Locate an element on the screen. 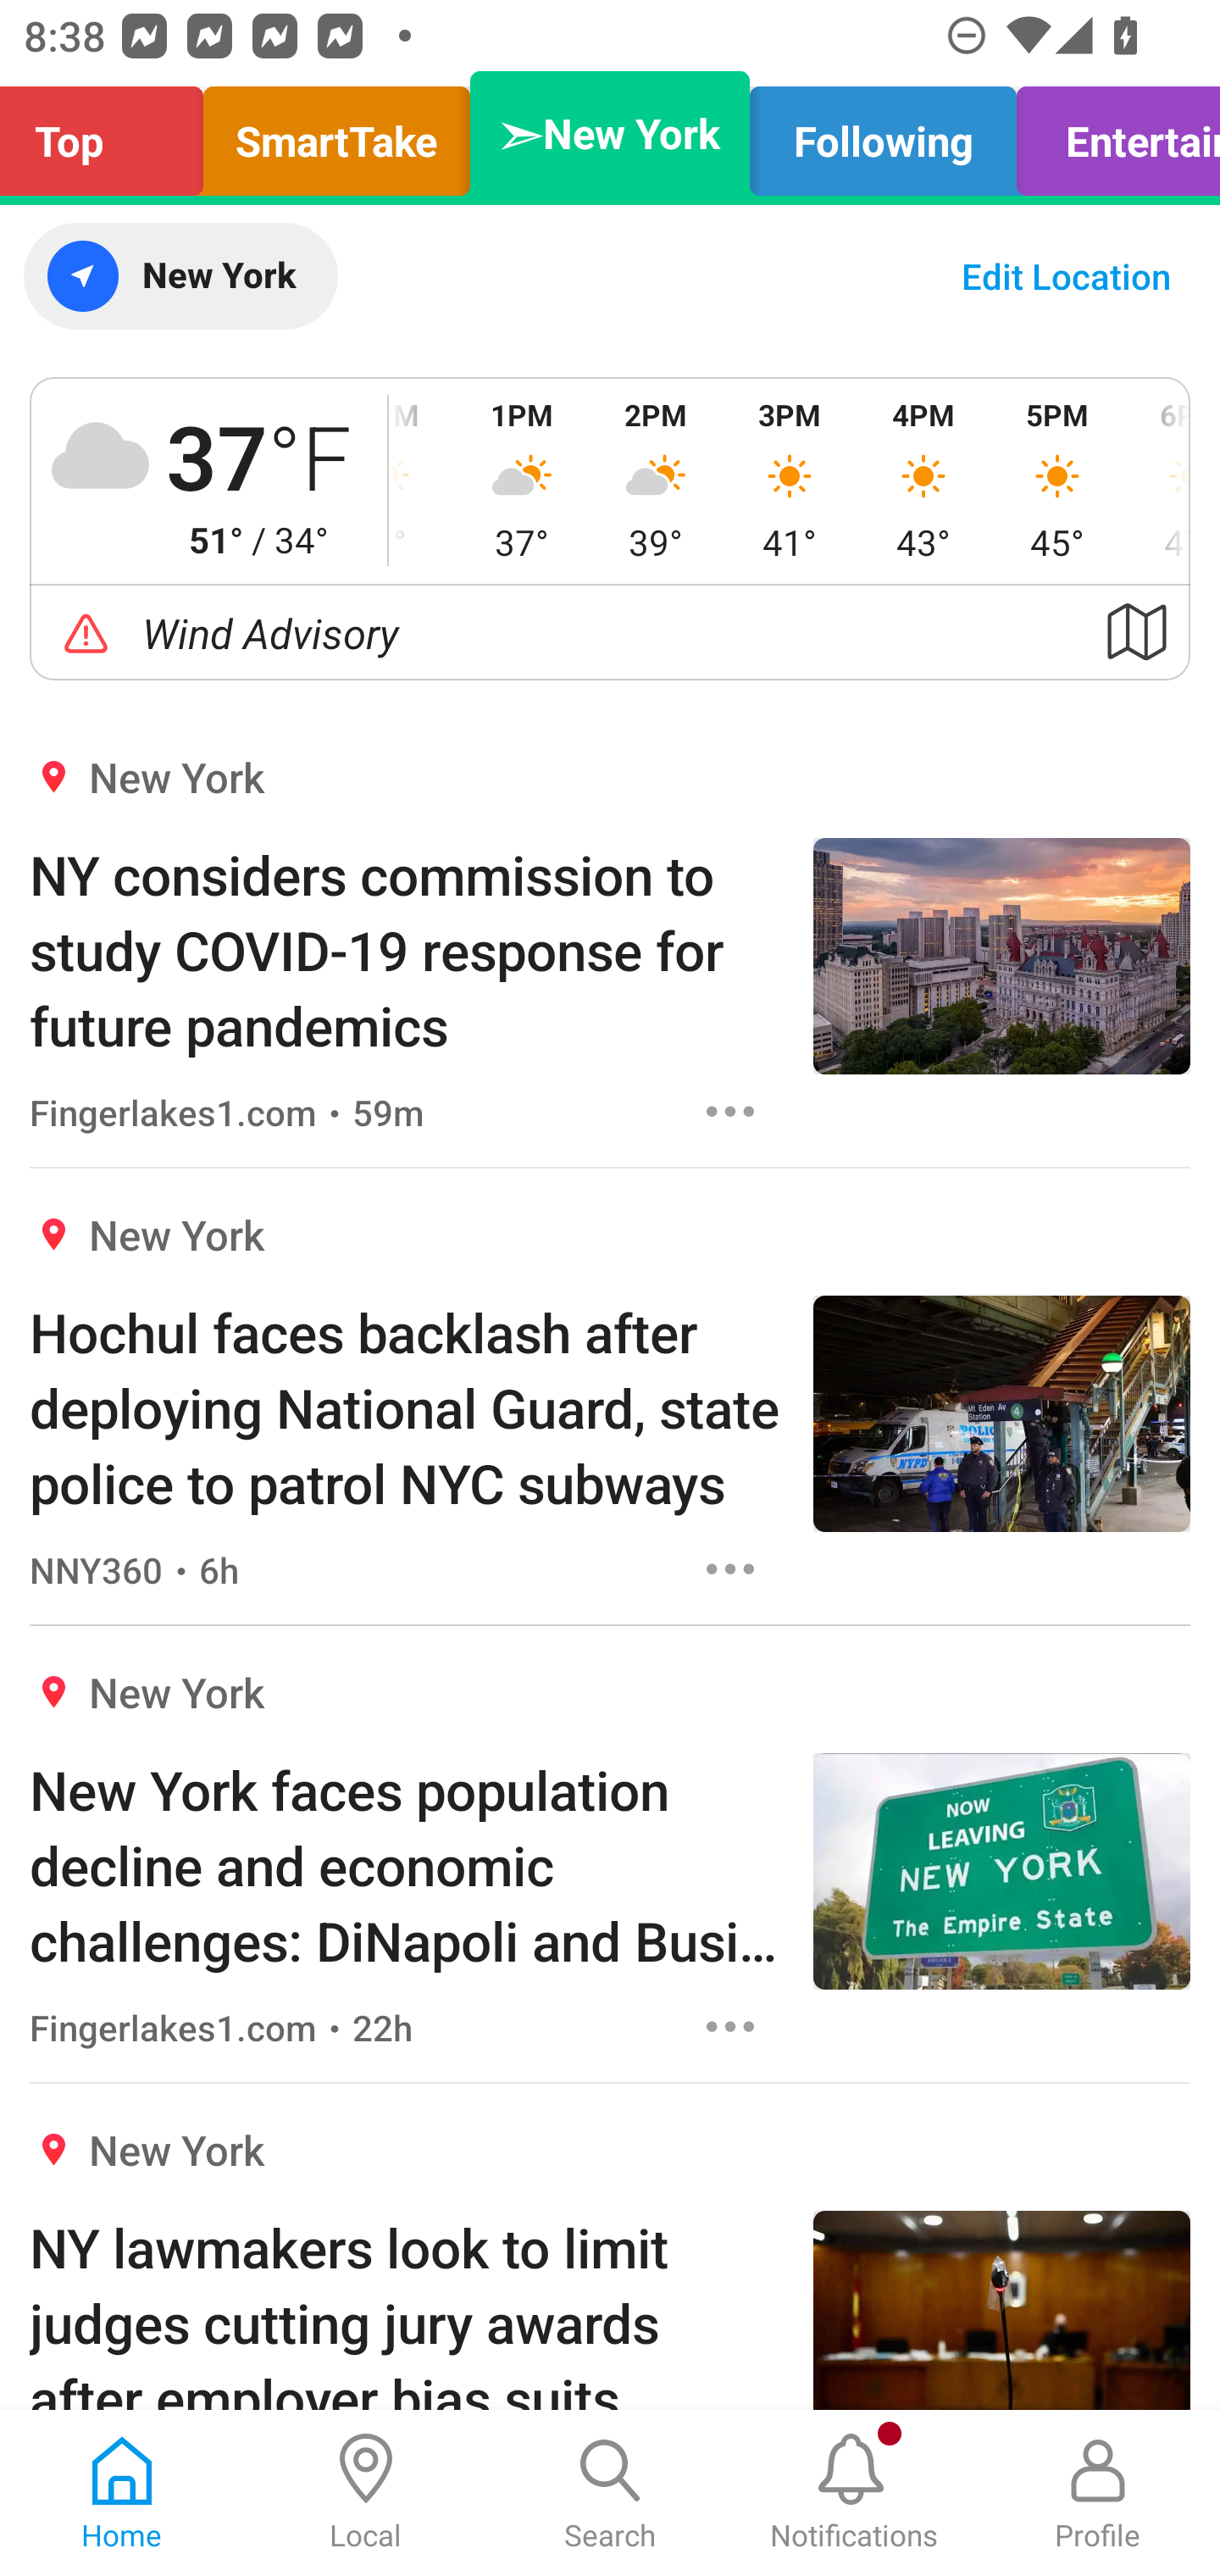 The image size is (1220, 2576). Options is located at coordinates (730, 1568).